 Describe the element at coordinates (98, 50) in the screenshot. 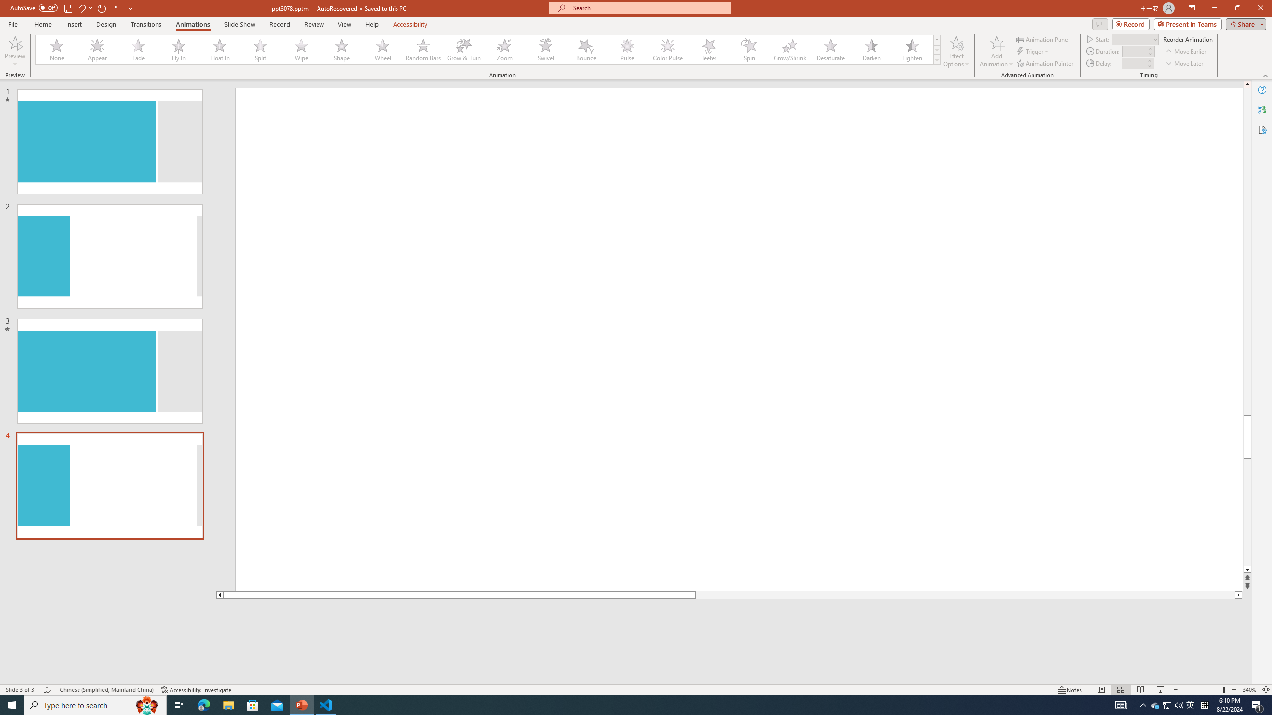

I see `Appear` at that location.